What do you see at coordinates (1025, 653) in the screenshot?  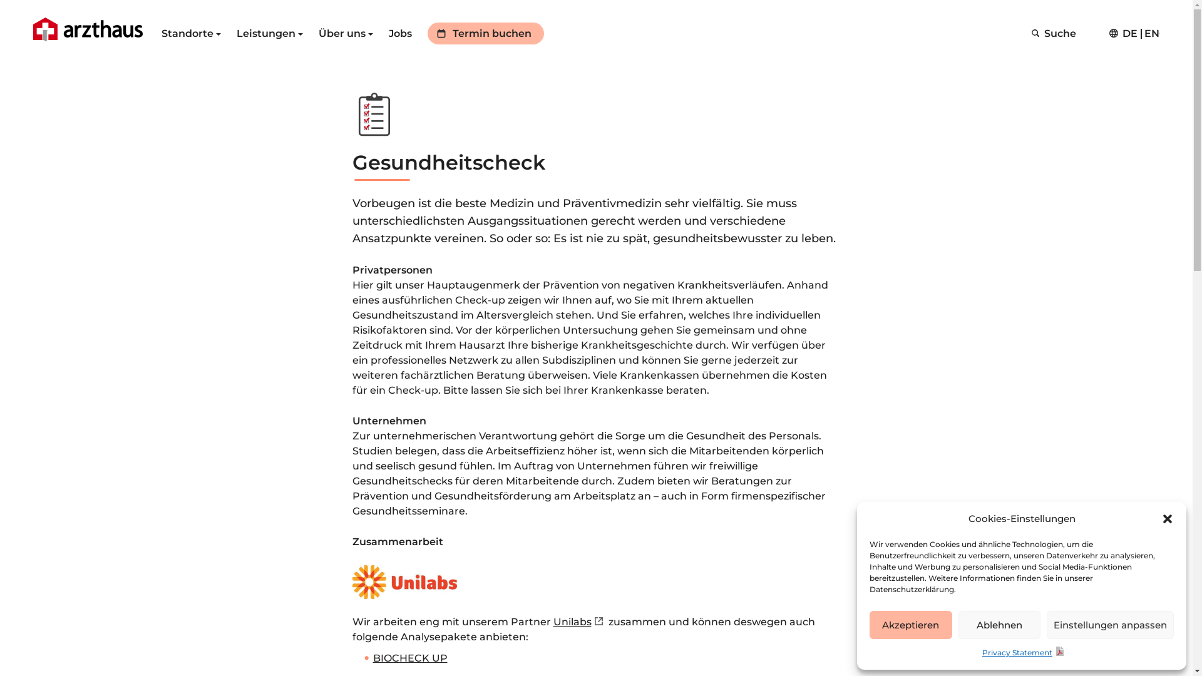 I see `Privacy Statement` at bounding box center [1025, 653].